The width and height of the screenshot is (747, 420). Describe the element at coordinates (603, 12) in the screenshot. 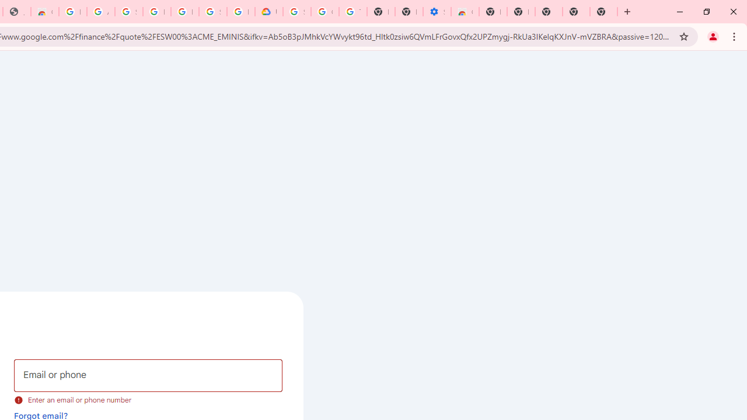

I see `New Tab` at that location.